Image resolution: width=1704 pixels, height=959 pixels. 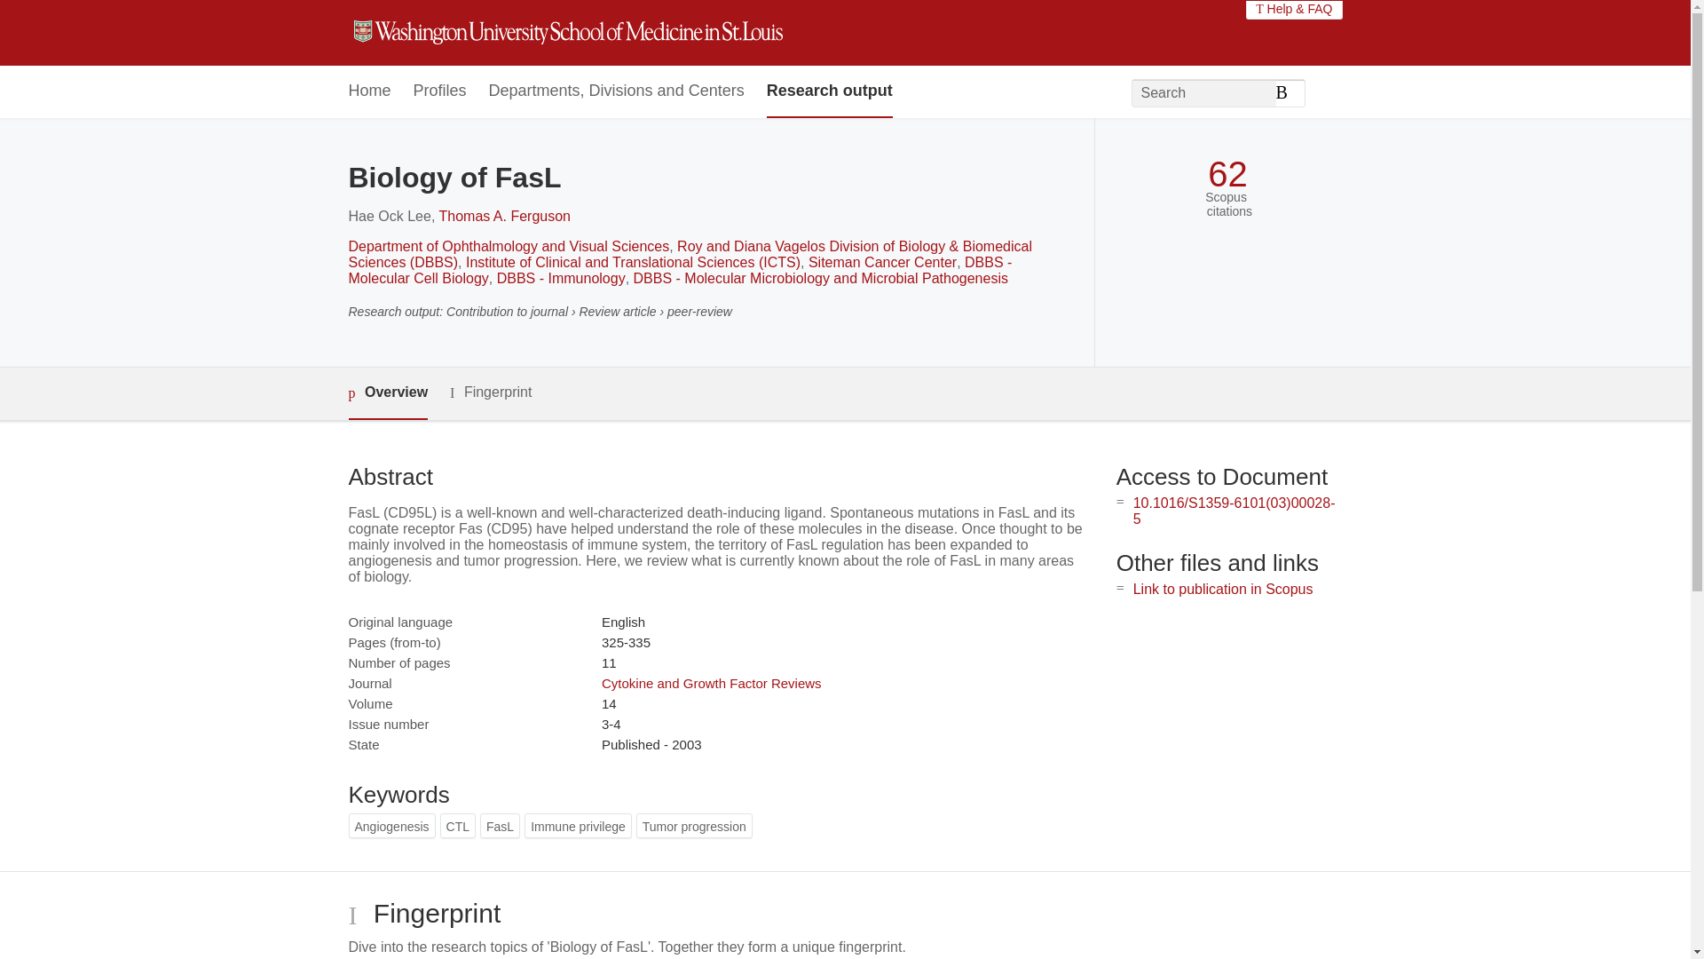 I want to click on Thomas A. Ferguson, so click(x=504, y=216).